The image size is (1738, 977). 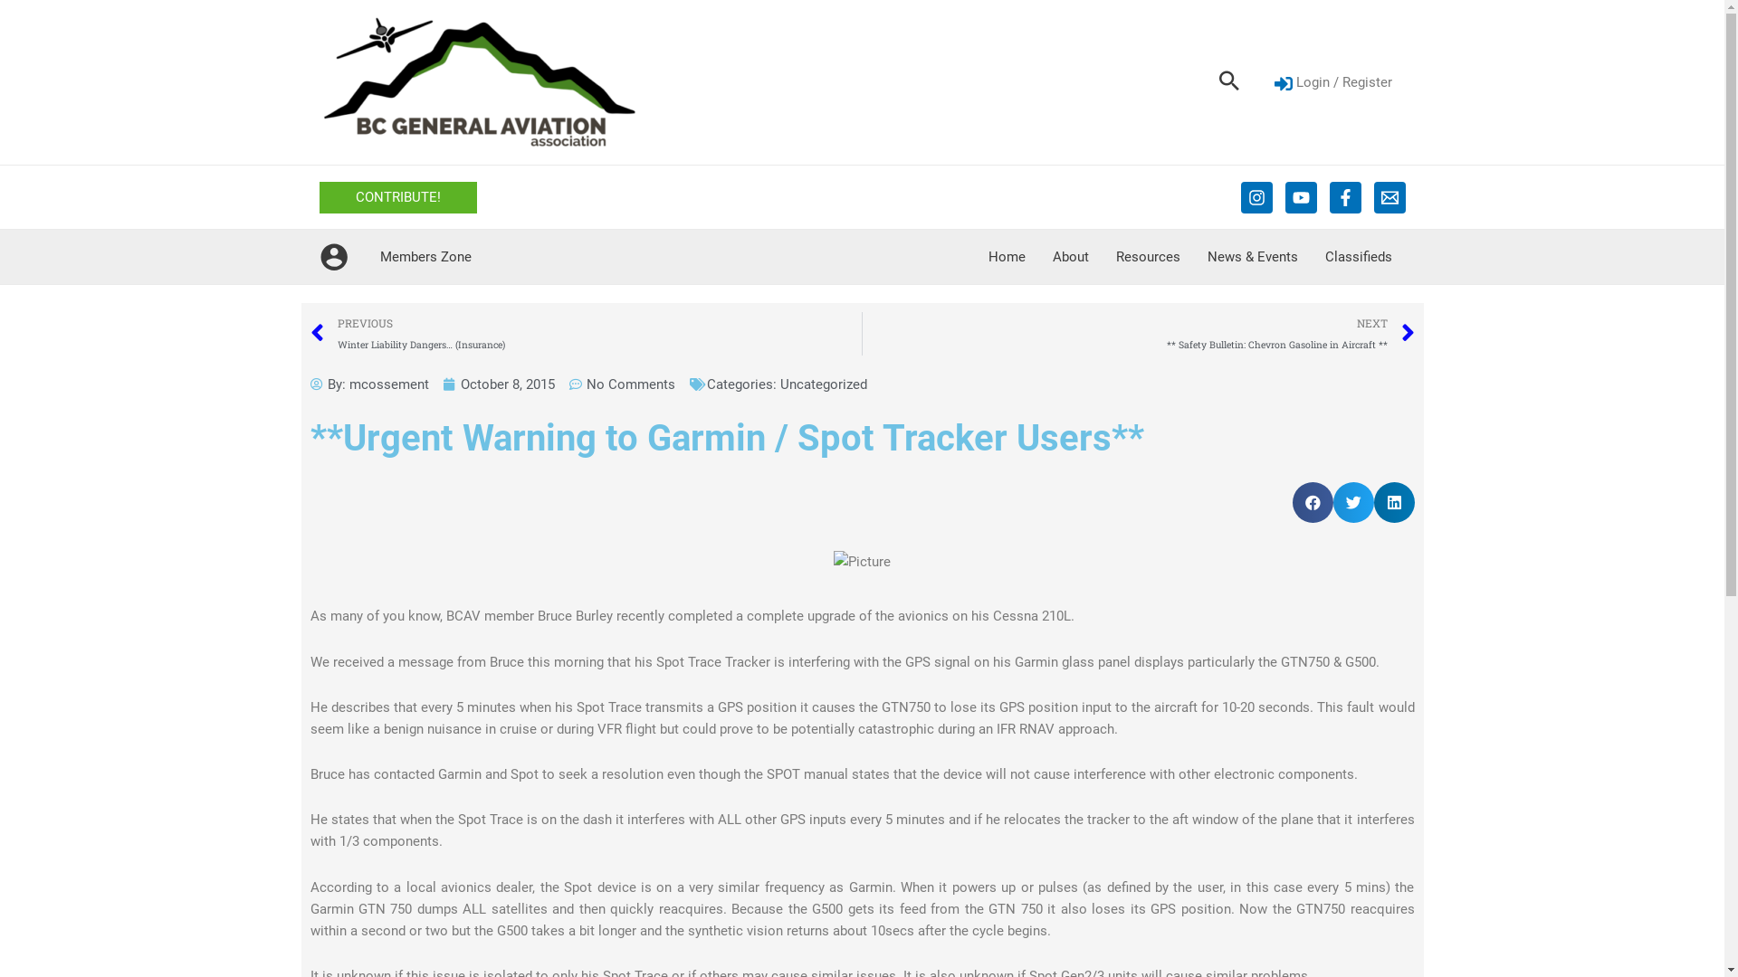 I want to click on Home, so click(x=1007, y=257).